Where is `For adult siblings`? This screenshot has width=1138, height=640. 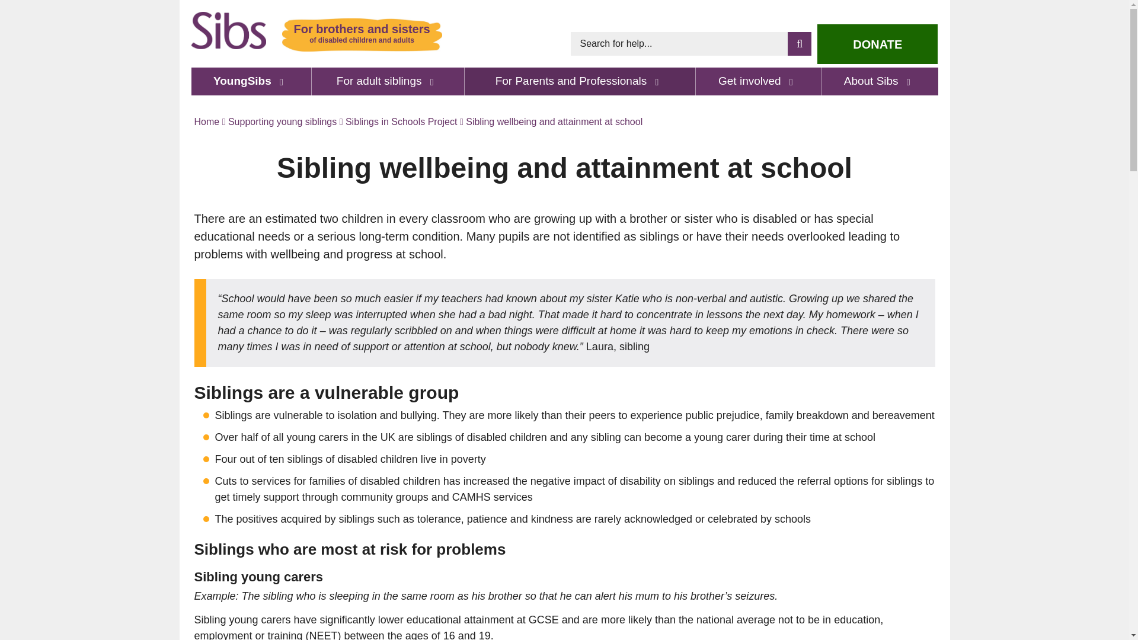
For adult siblings is located at coordinates (388, 81).